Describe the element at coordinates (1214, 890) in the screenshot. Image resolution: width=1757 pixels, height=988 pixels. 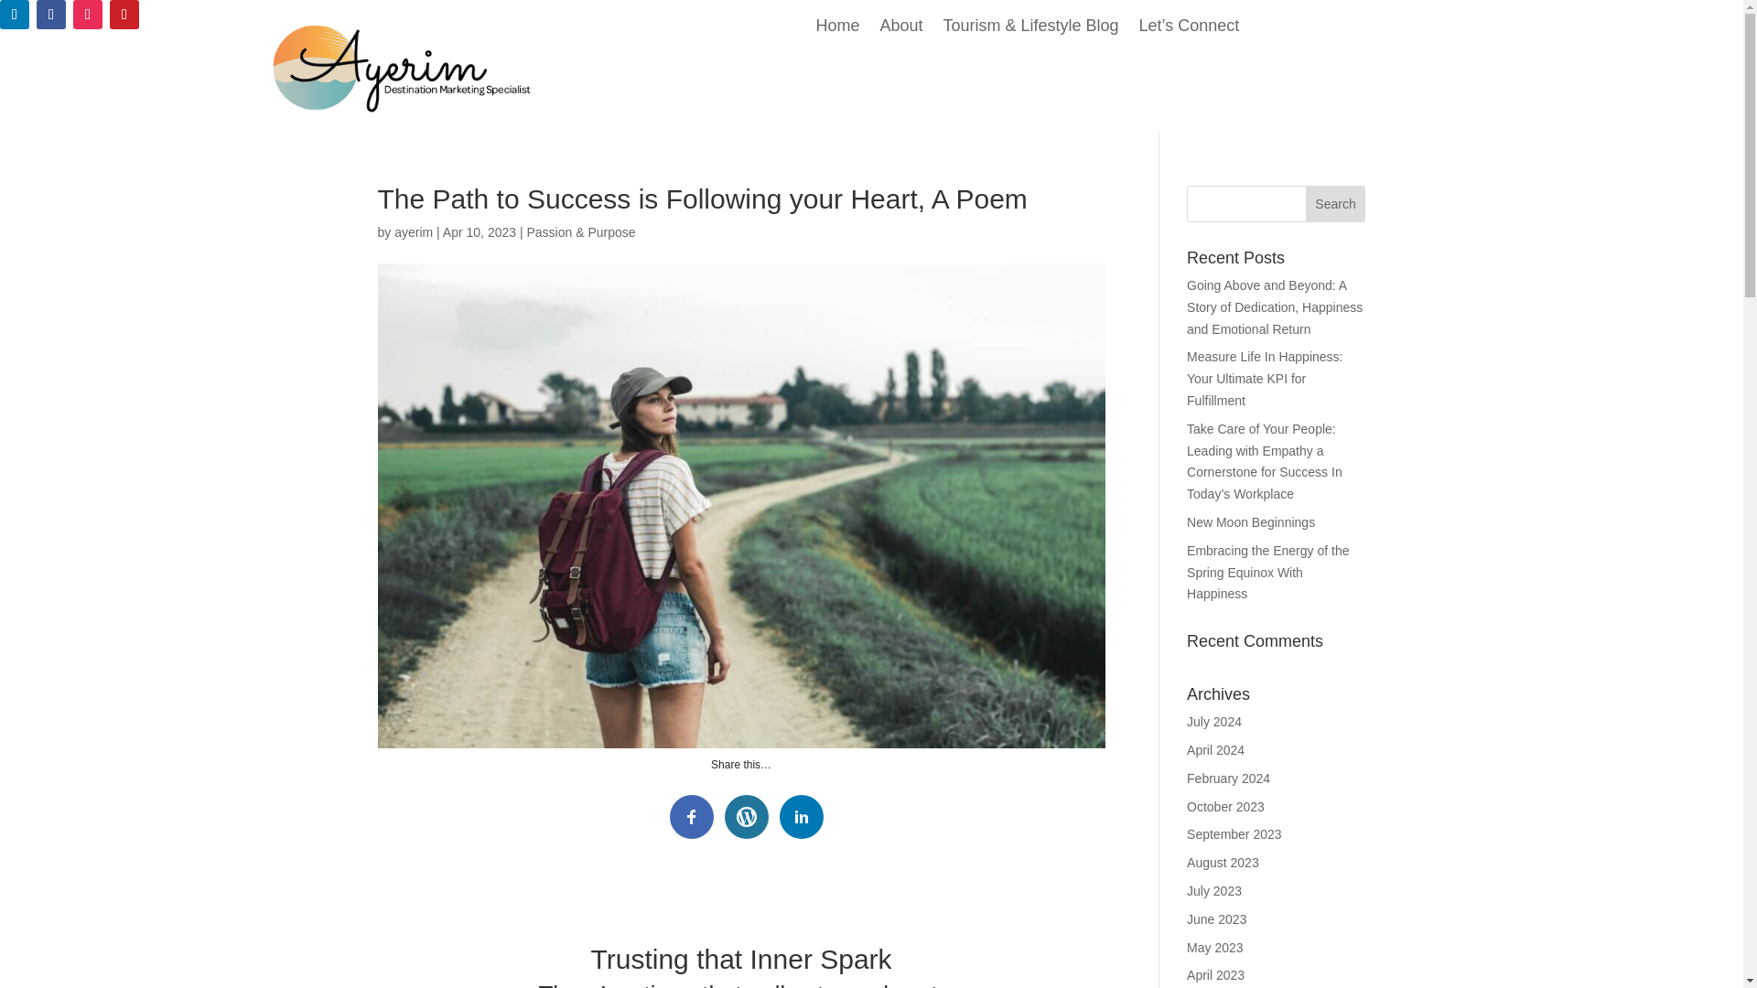
I see `July 2023` at that location.